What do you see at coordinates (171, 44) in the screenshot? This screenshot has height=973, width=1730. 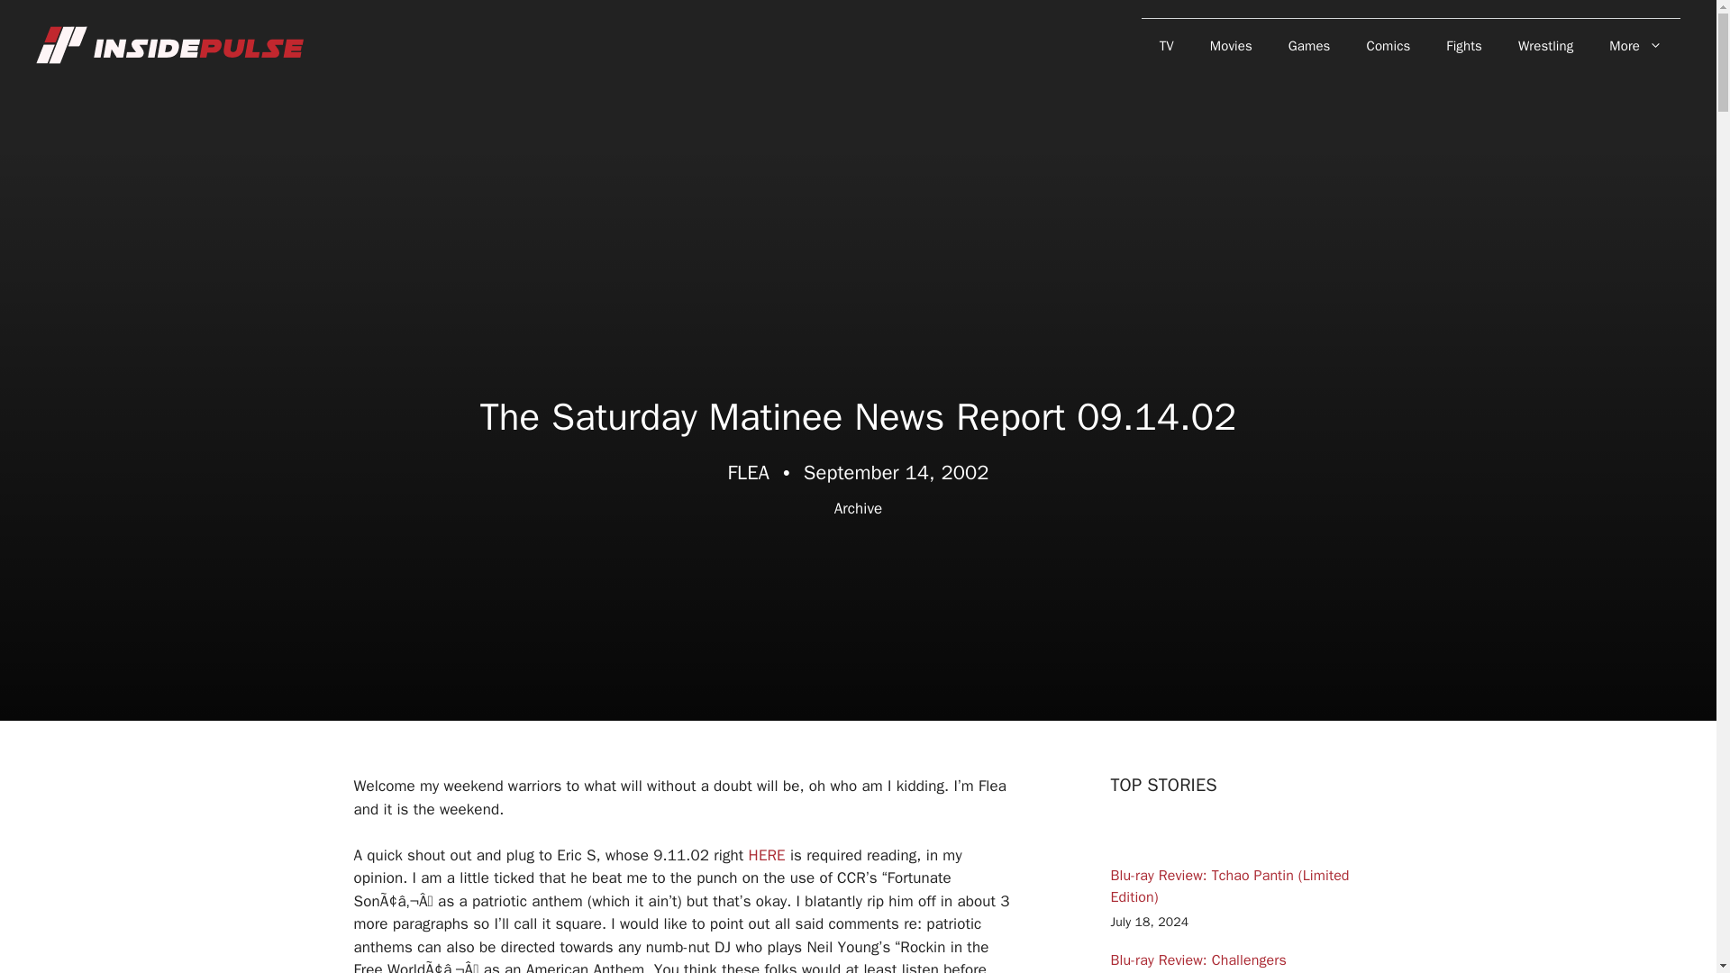 I see `Inside Pulse` at bounding box center [171, 44].